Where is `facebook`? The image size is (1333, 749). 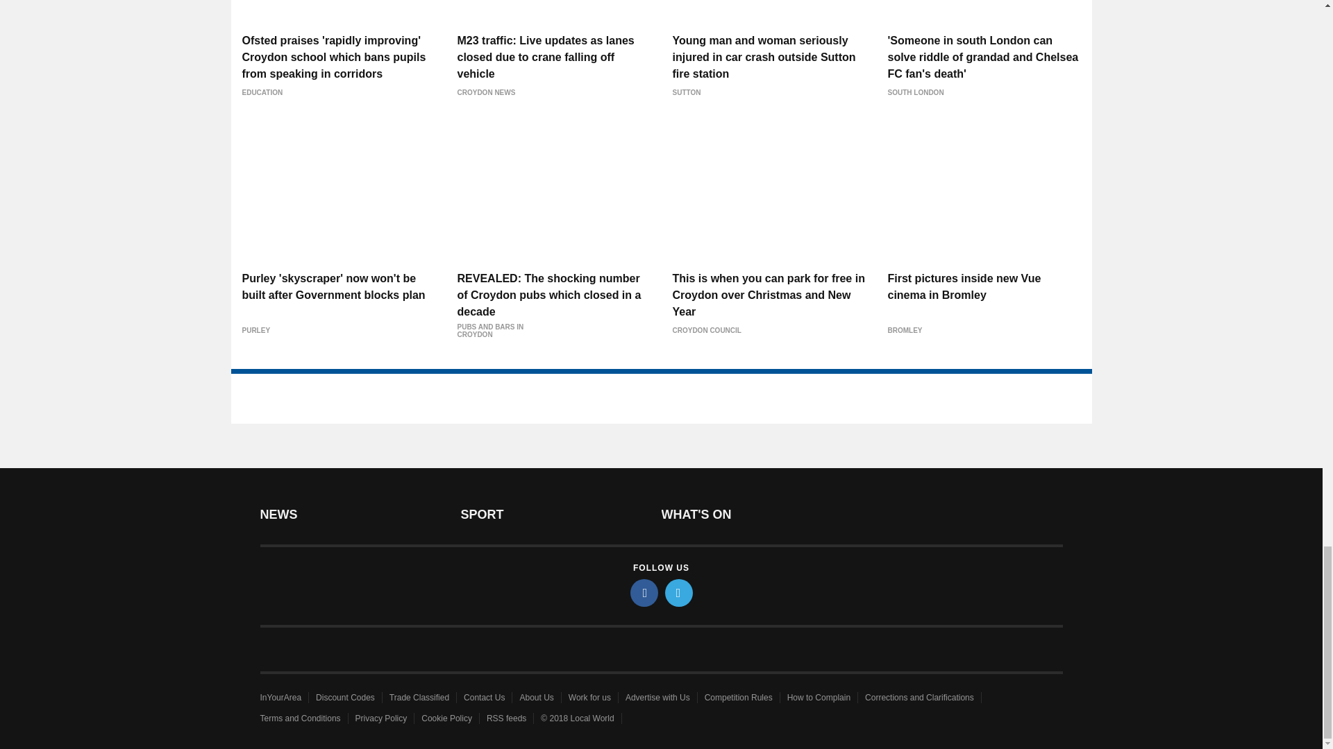 facebook is located at coordinates (644, 592).